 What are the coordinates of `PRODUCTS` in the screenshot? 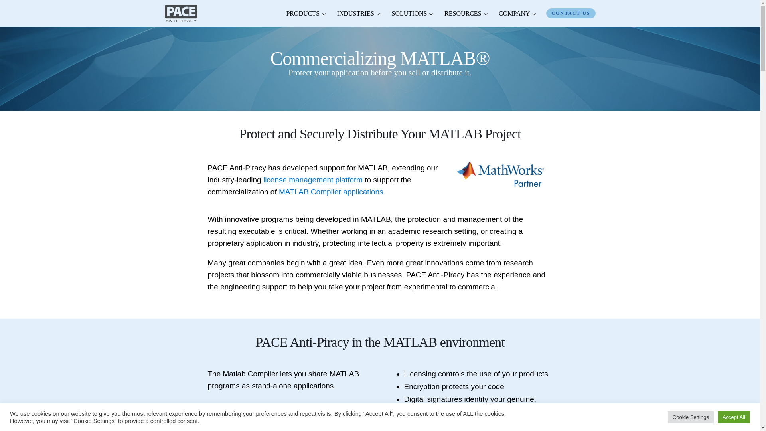 It's located at (306, 14).